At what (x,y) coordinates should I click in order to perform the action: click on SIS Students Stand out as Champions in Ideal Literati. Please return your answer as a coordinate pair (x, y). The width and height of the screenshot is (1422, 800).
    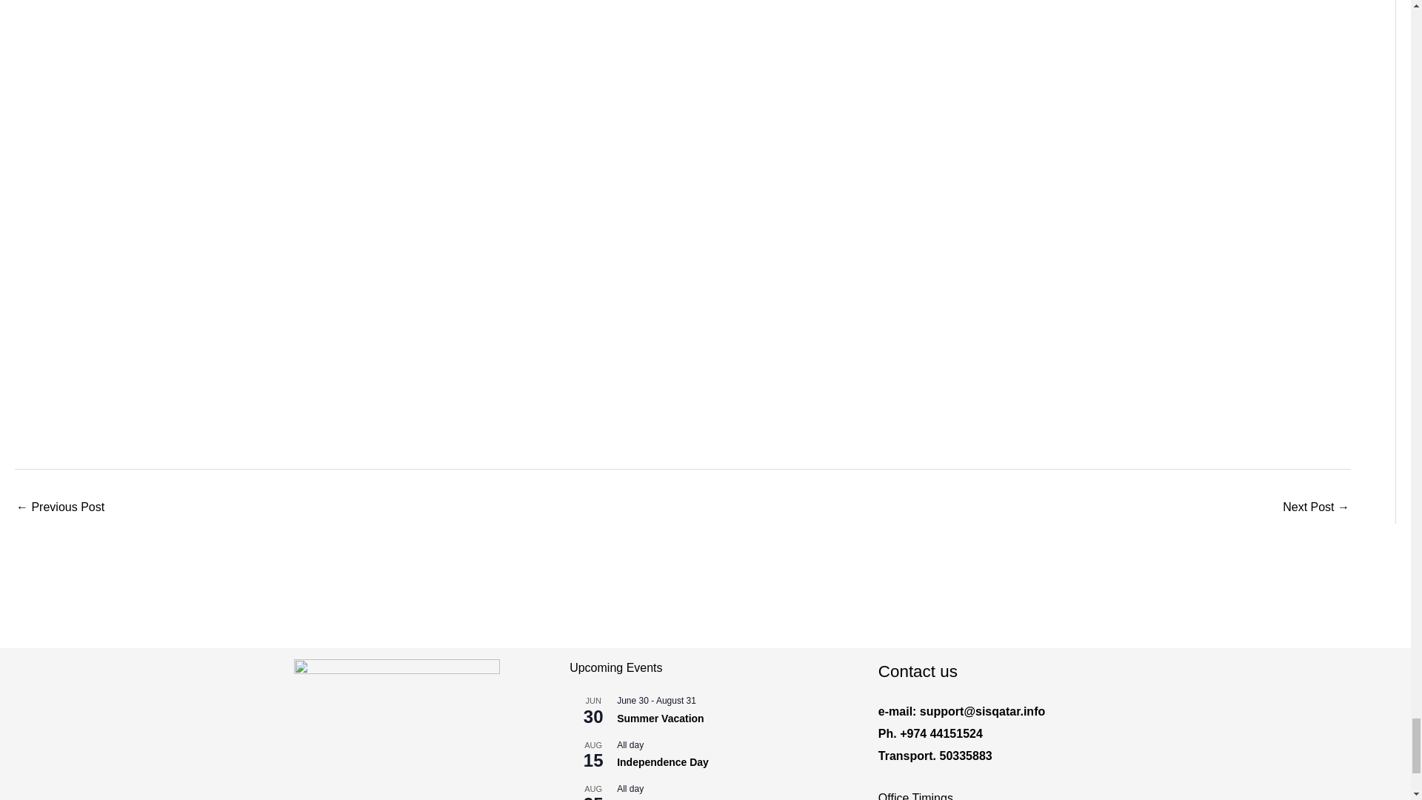
    Looking at the image, I should click on (1315, 508).